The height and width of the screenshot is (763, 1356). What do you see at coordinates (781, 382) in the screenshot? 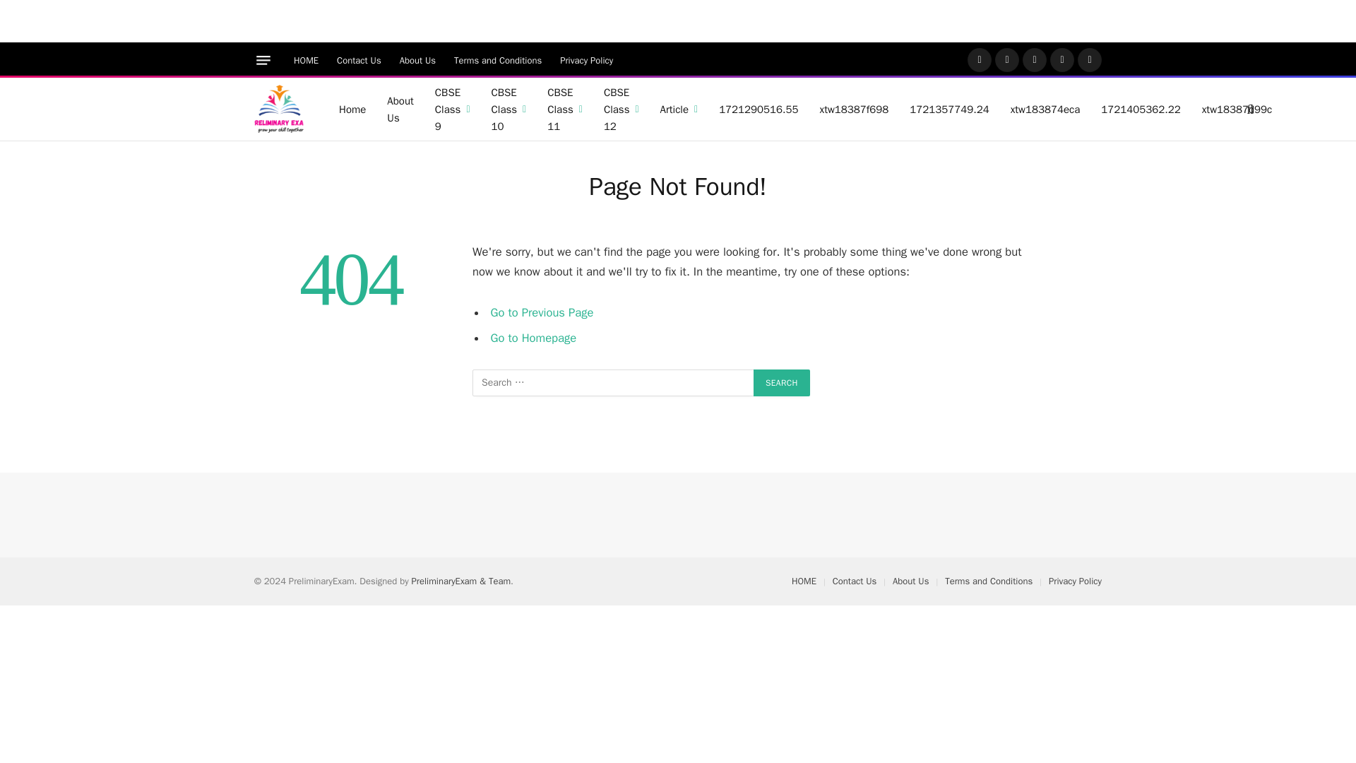
I see `Search` at bounding box center [781, 382].